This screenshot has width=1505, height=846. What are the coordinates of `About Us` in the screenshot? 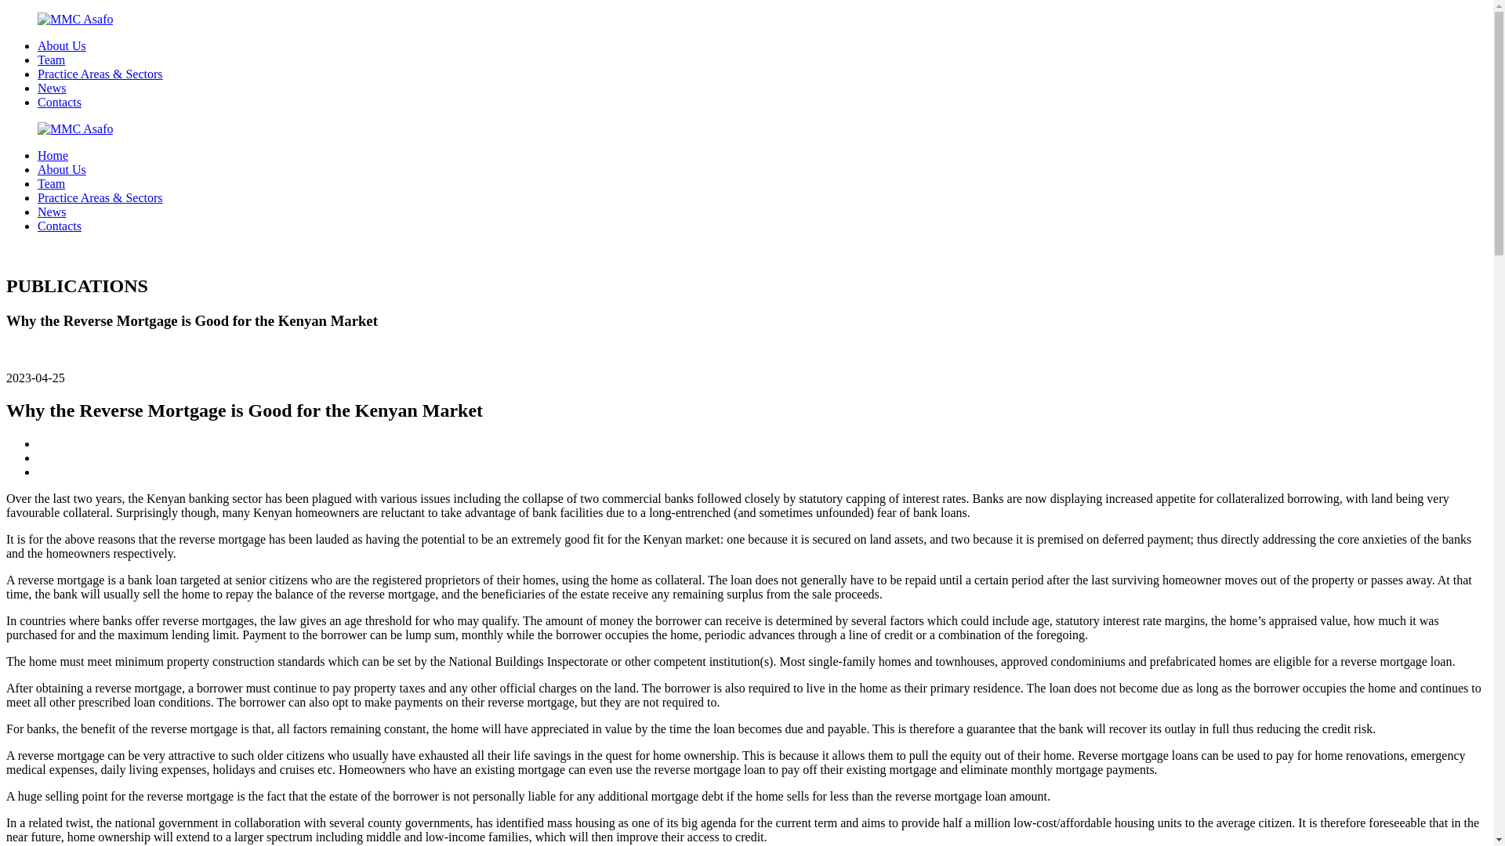 It's located at (61, 45).